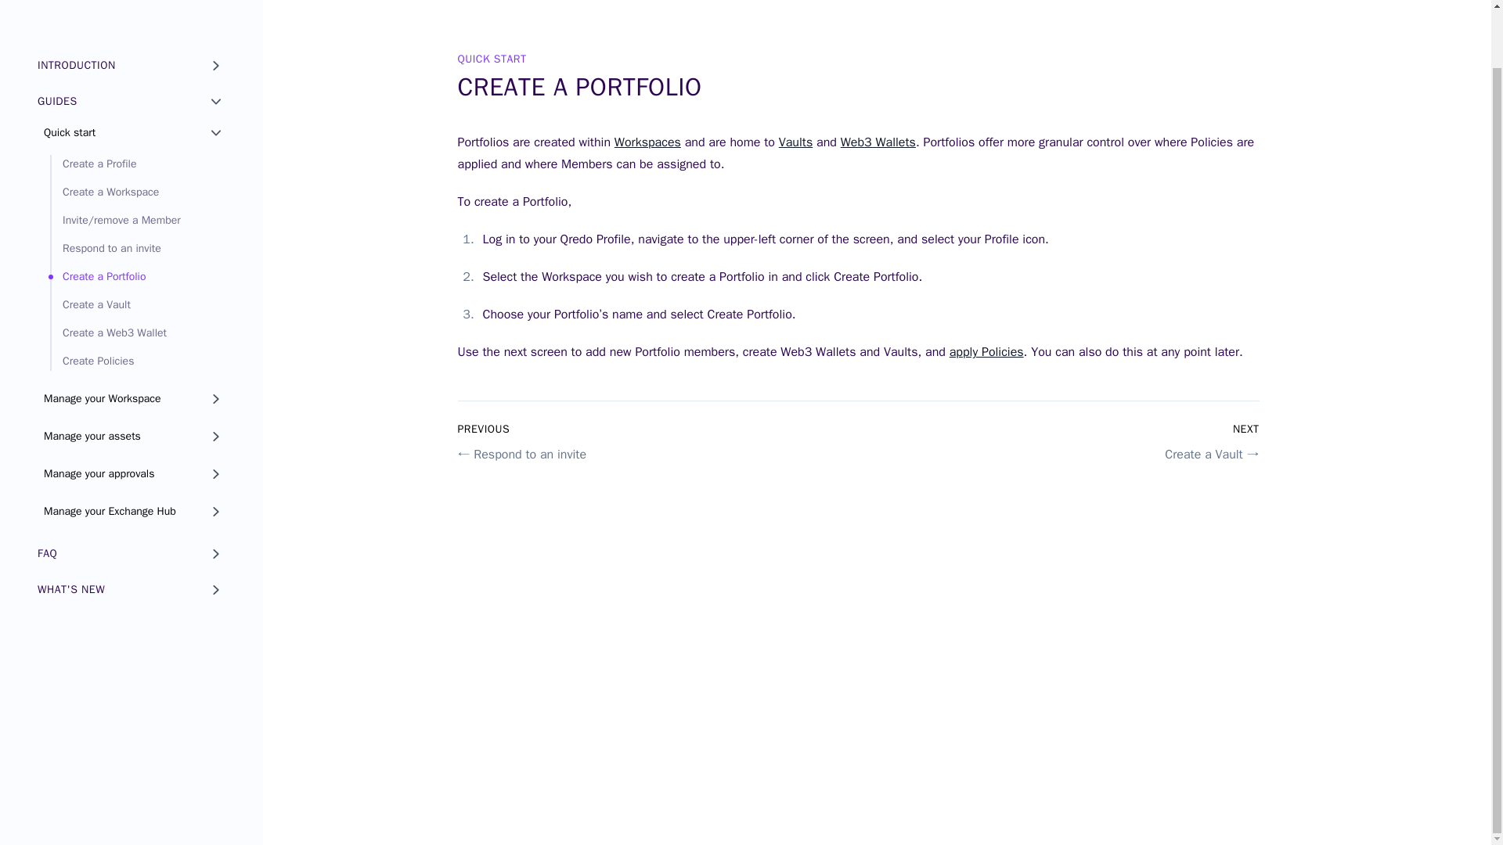 This screenshot has width=1503, height=845. I want to click on Manage your Workspace, so click(135, 398).